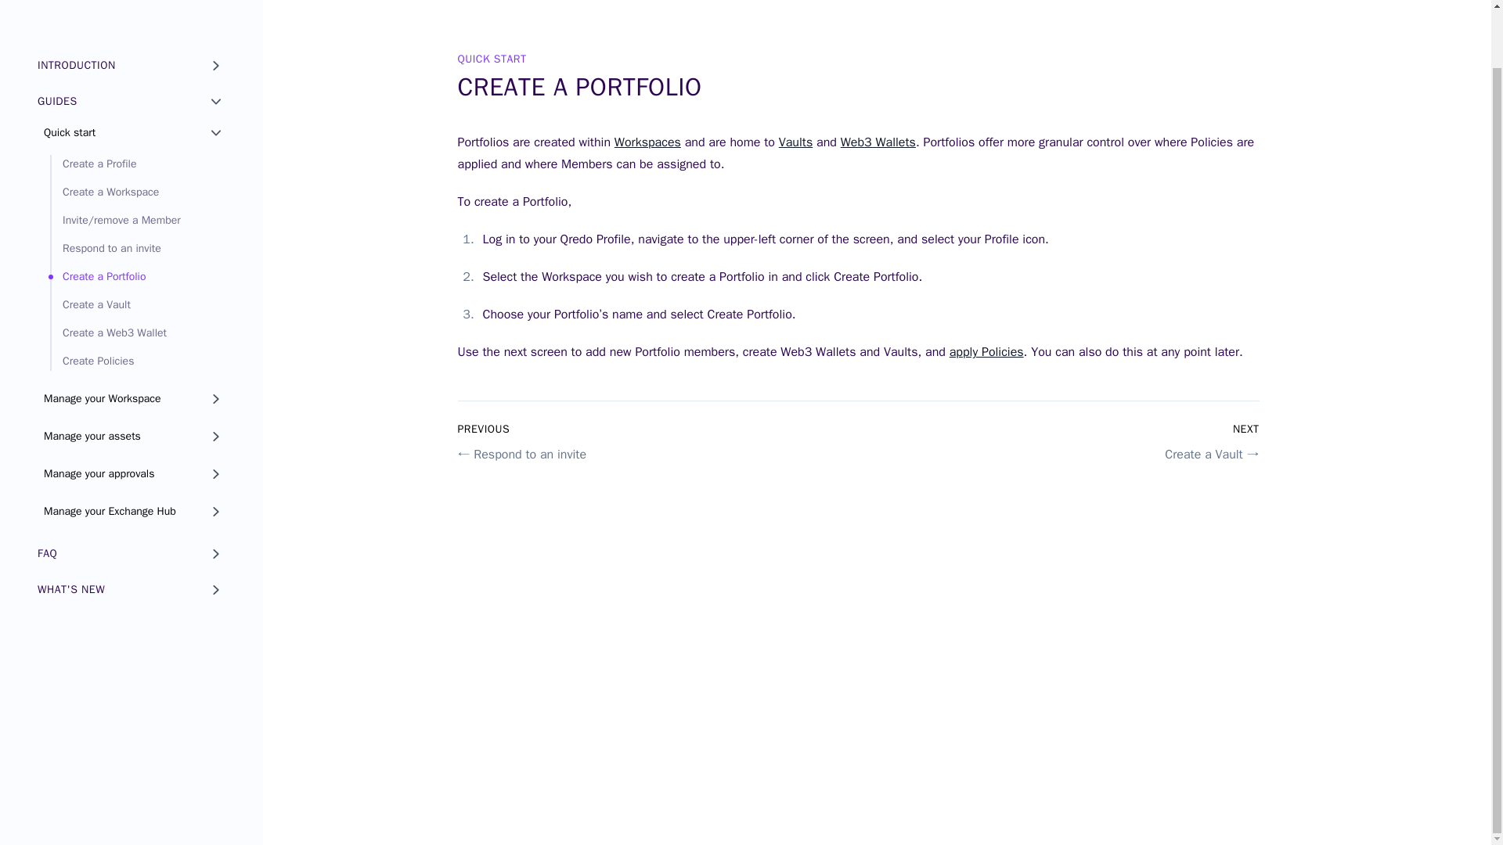 This screenshot has width=1503, height=845. I want to click on Manage your Workspace, so click(135, 398).